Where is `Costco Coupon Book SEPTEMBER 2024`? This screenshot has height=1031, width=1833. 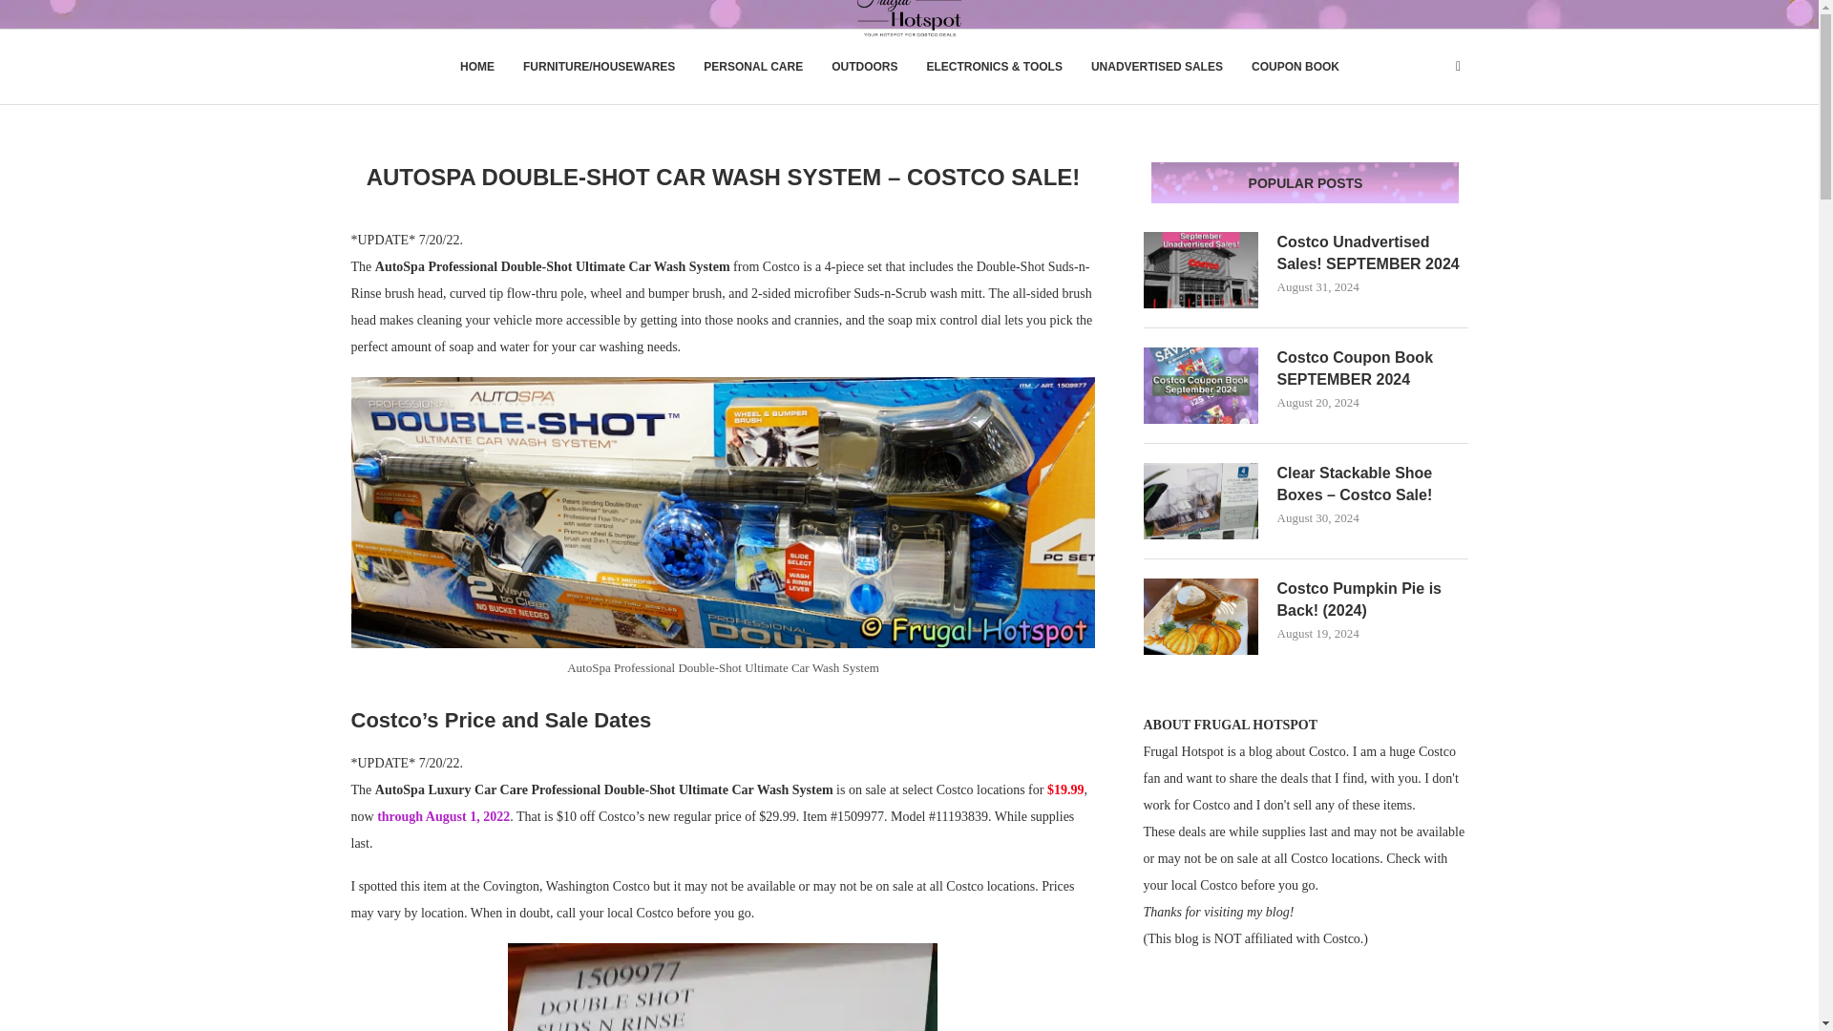
Costco Coupon Book SEPTEMBER 2024 is located at coordinates (1373, 368).